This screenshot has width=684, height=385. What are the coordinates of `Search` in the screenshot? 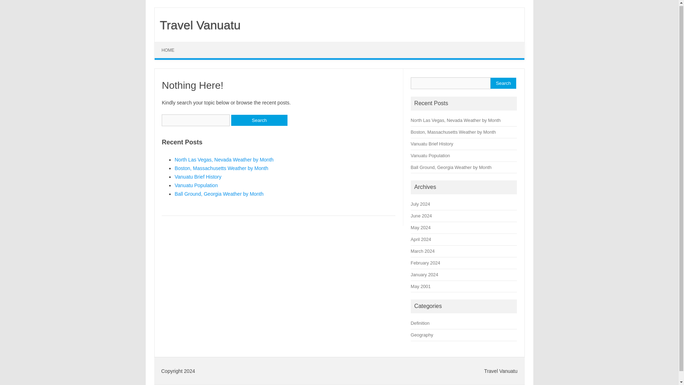 It's located at (503, 83).